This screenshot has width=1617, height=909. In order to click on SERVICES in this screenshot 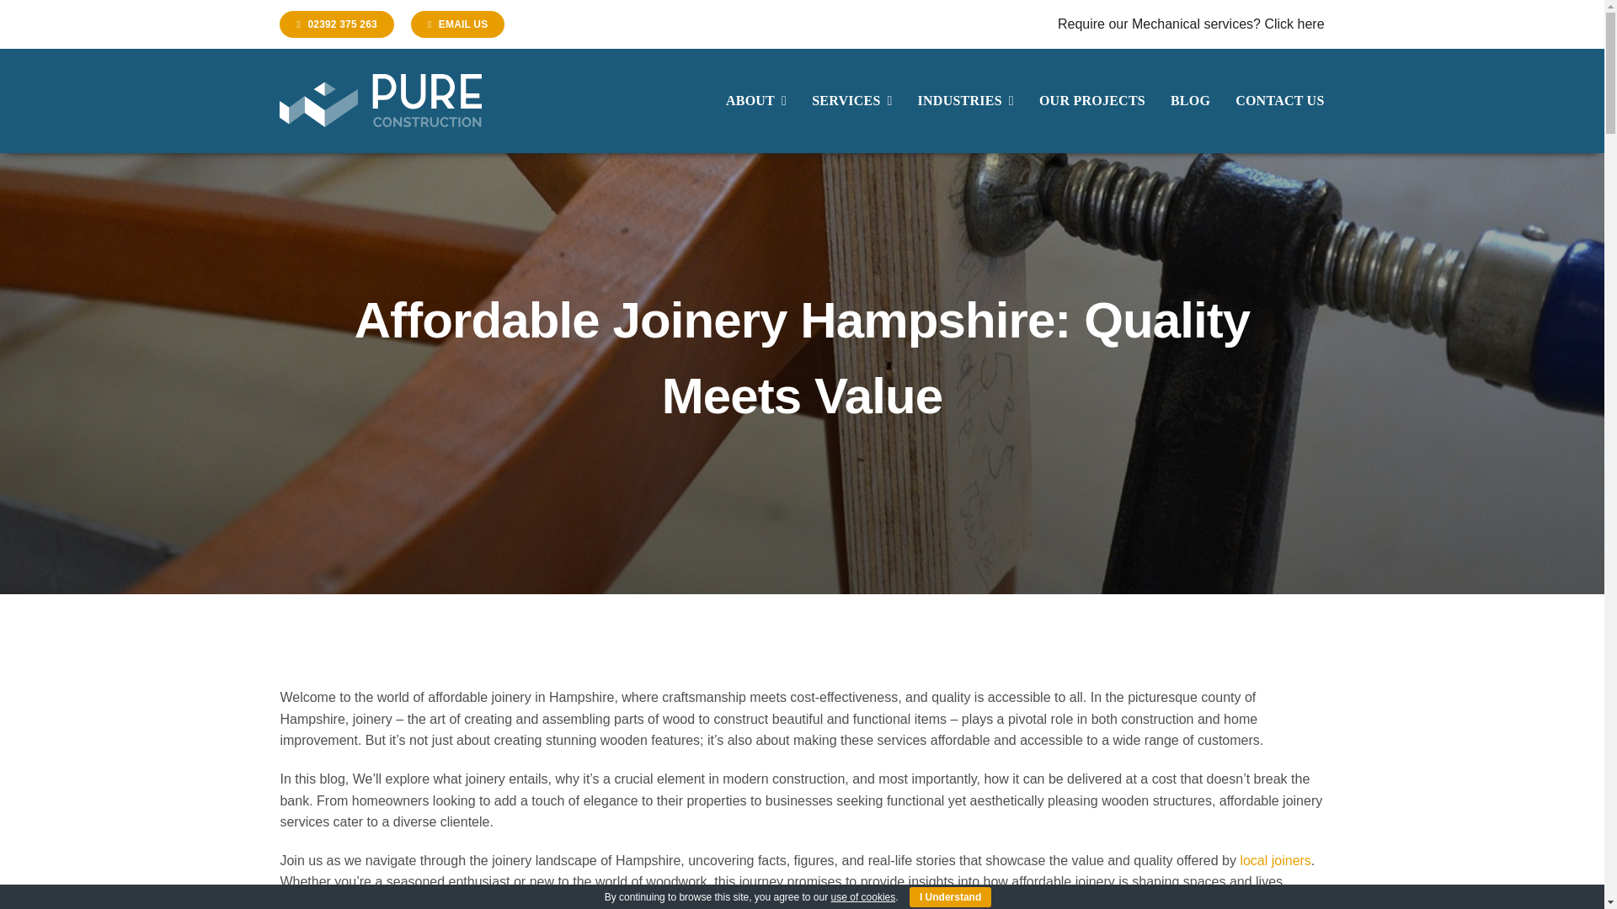, I will do `click(851, 101)`.